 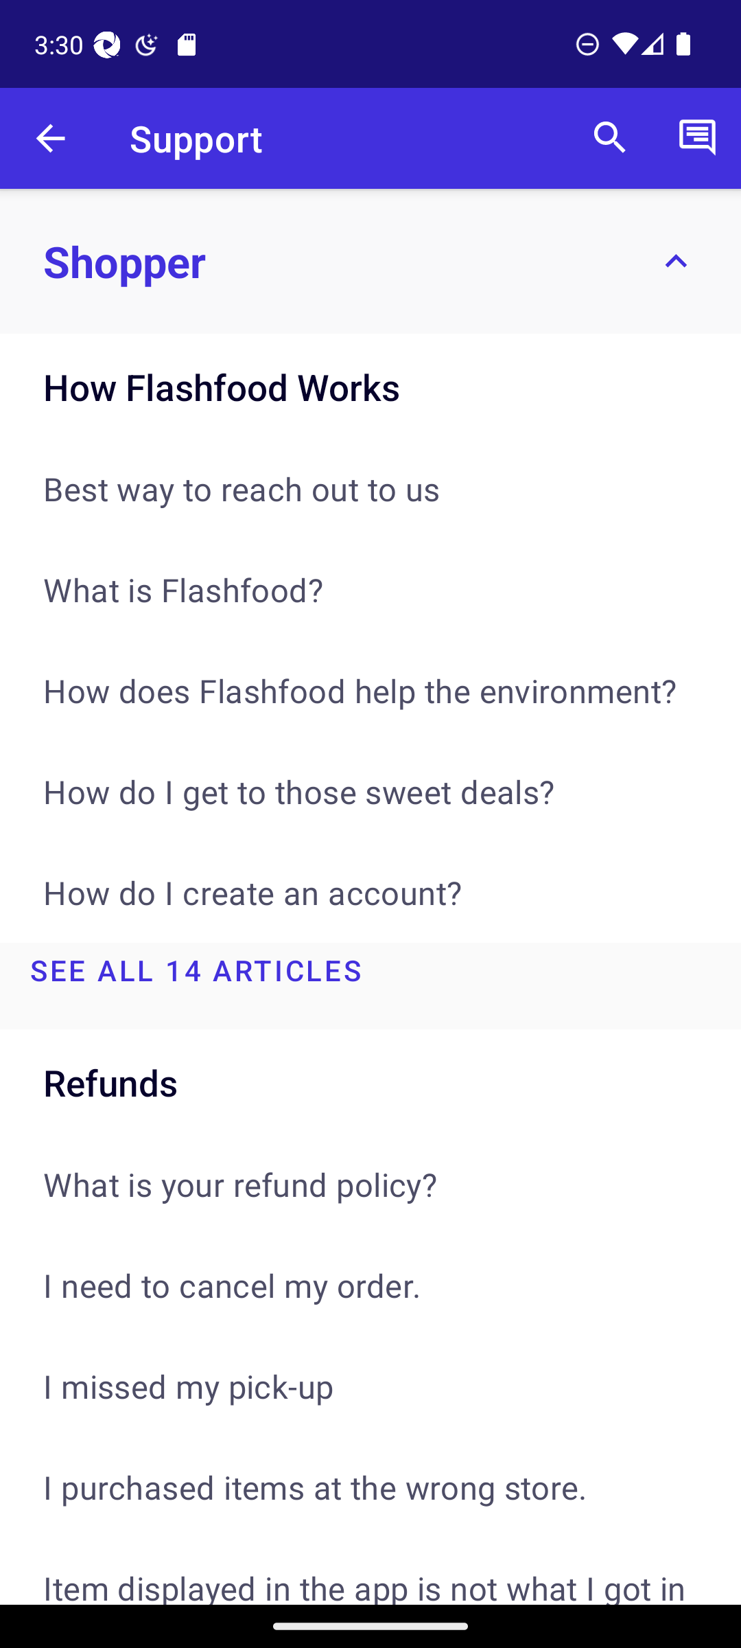 I want to click on Best way to reach out to us , so click(x=370, y=488).